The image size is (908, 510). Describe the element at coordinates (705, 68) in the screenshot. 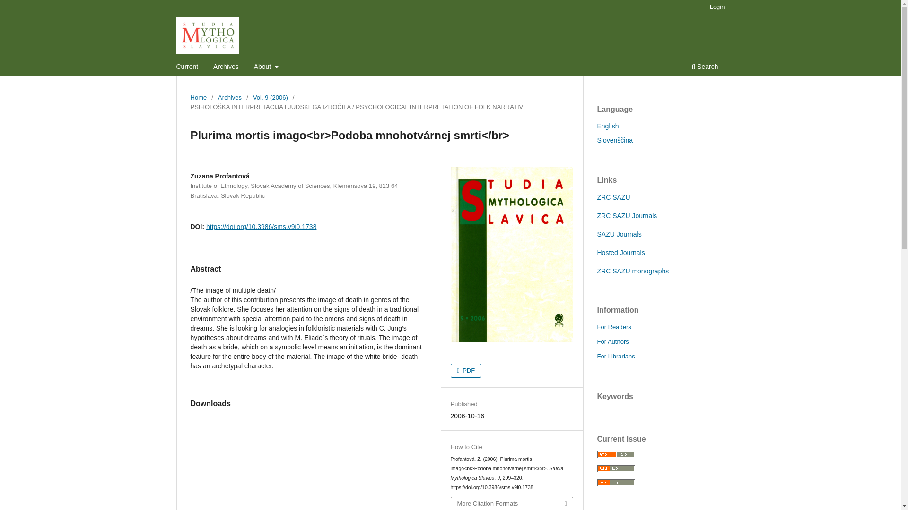

I see `Search` at that location.